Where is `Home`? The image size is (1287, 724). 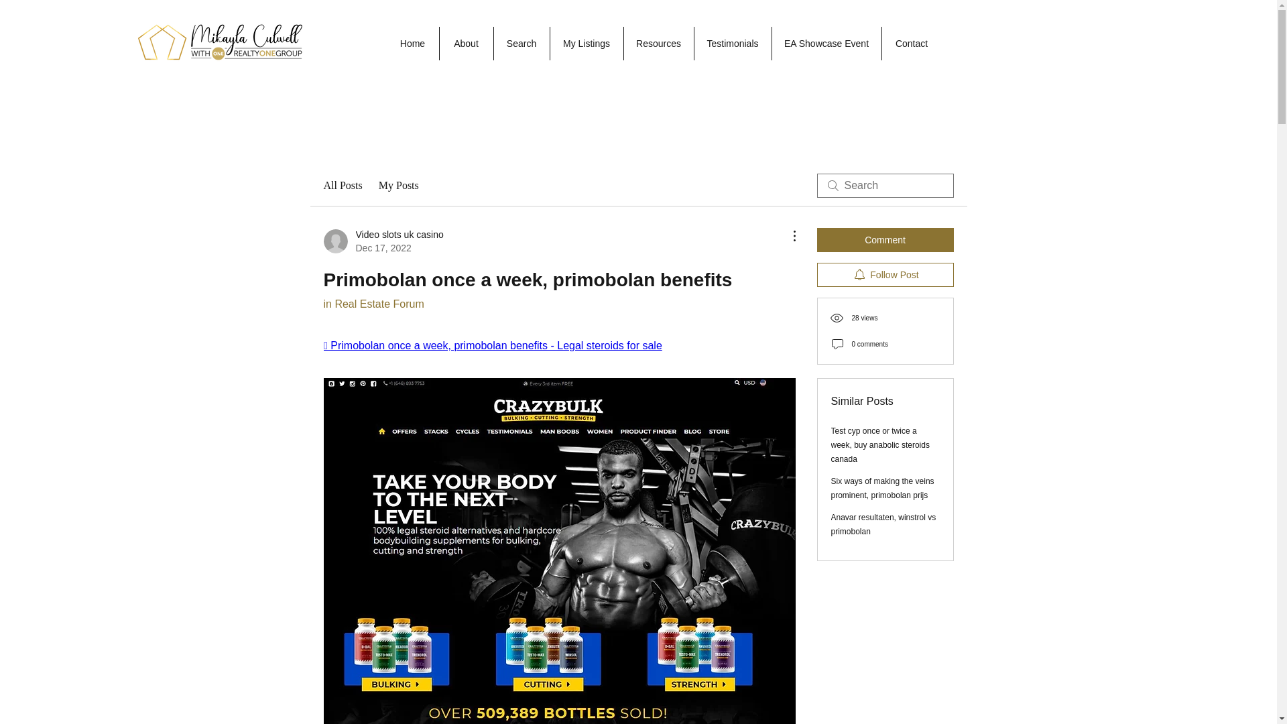
Home is located at coordinates (412, 43).